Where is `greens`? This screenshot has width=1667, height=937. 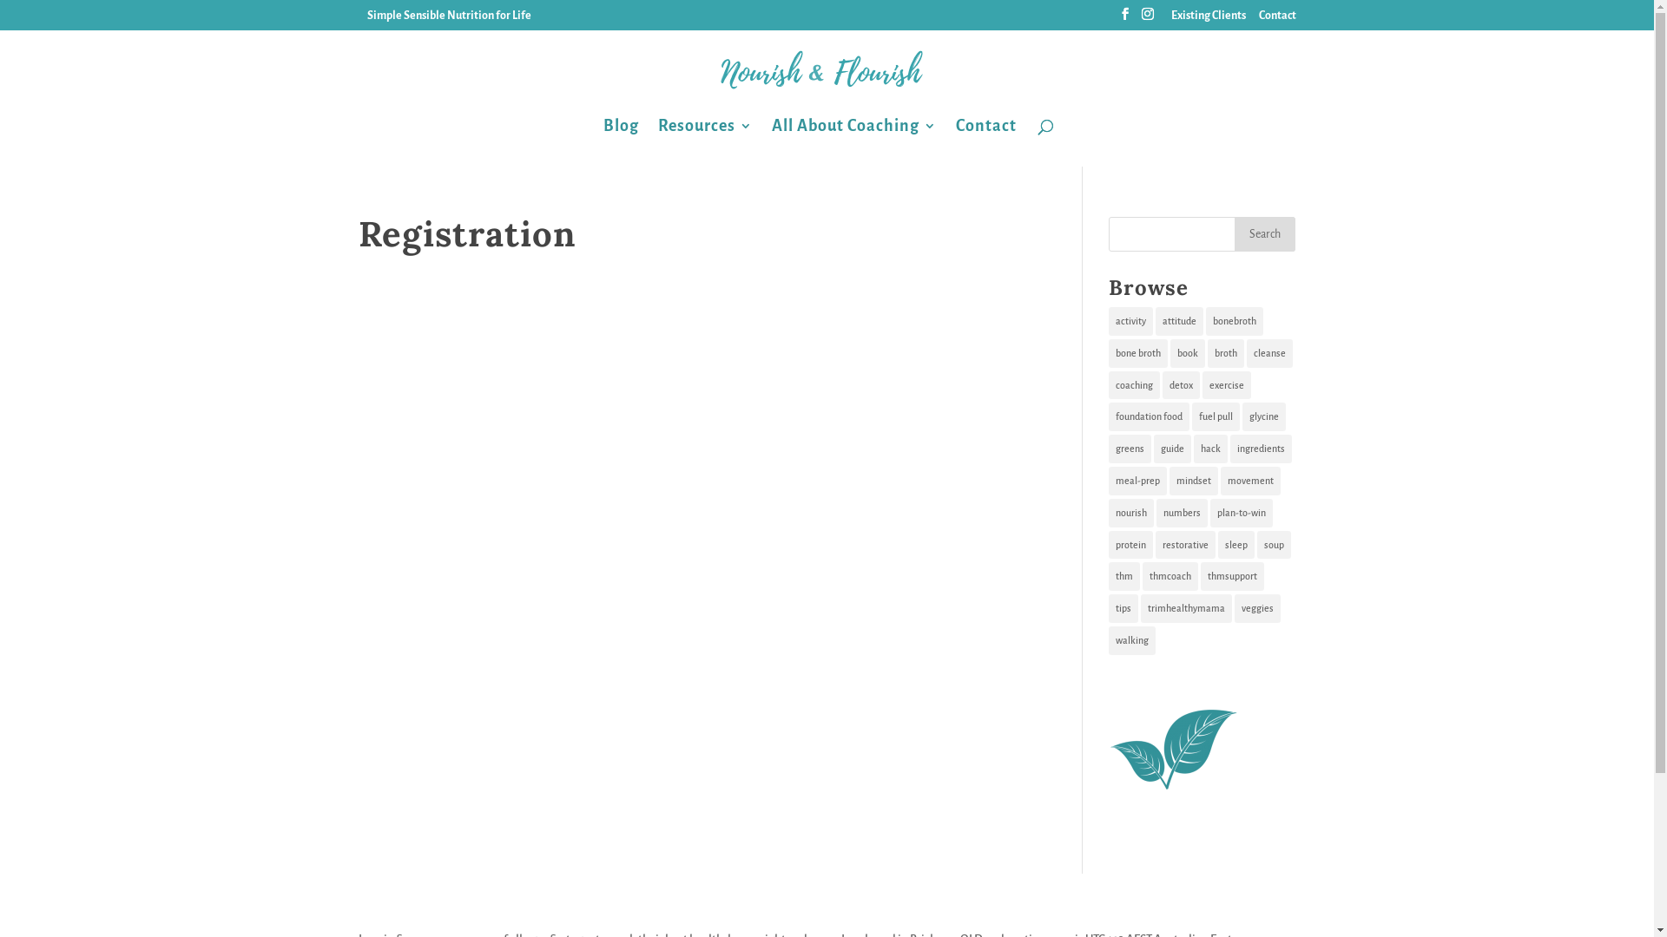 greens is located at coordinates (1130, 449).